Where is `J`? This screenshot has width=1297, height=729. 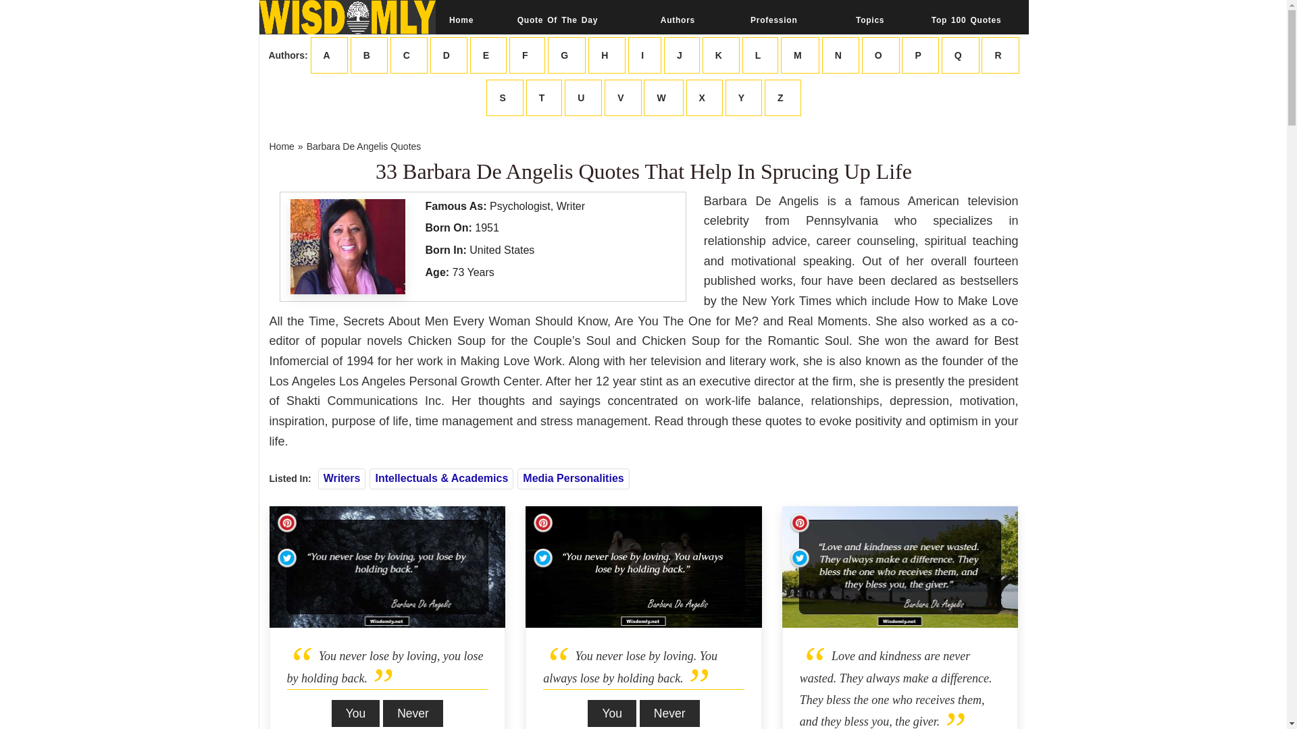
J is located at coordinates (682, 55).